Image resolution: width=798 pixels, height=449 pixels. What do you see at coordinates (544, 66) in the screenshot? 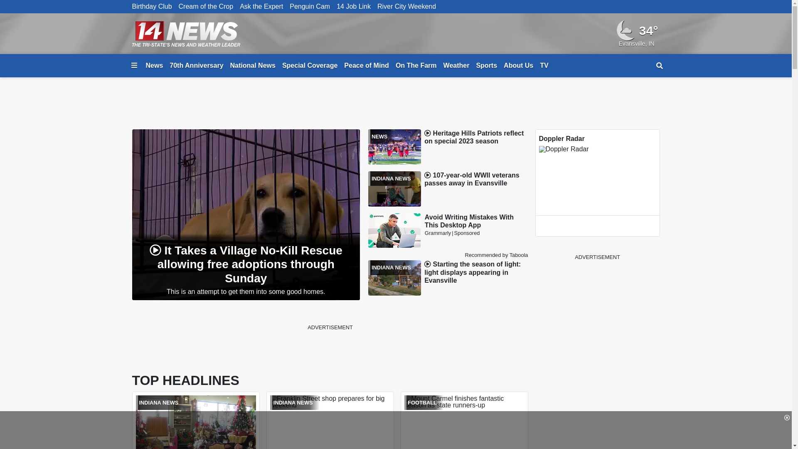
I see `TV` at bounding box center [544, 66].